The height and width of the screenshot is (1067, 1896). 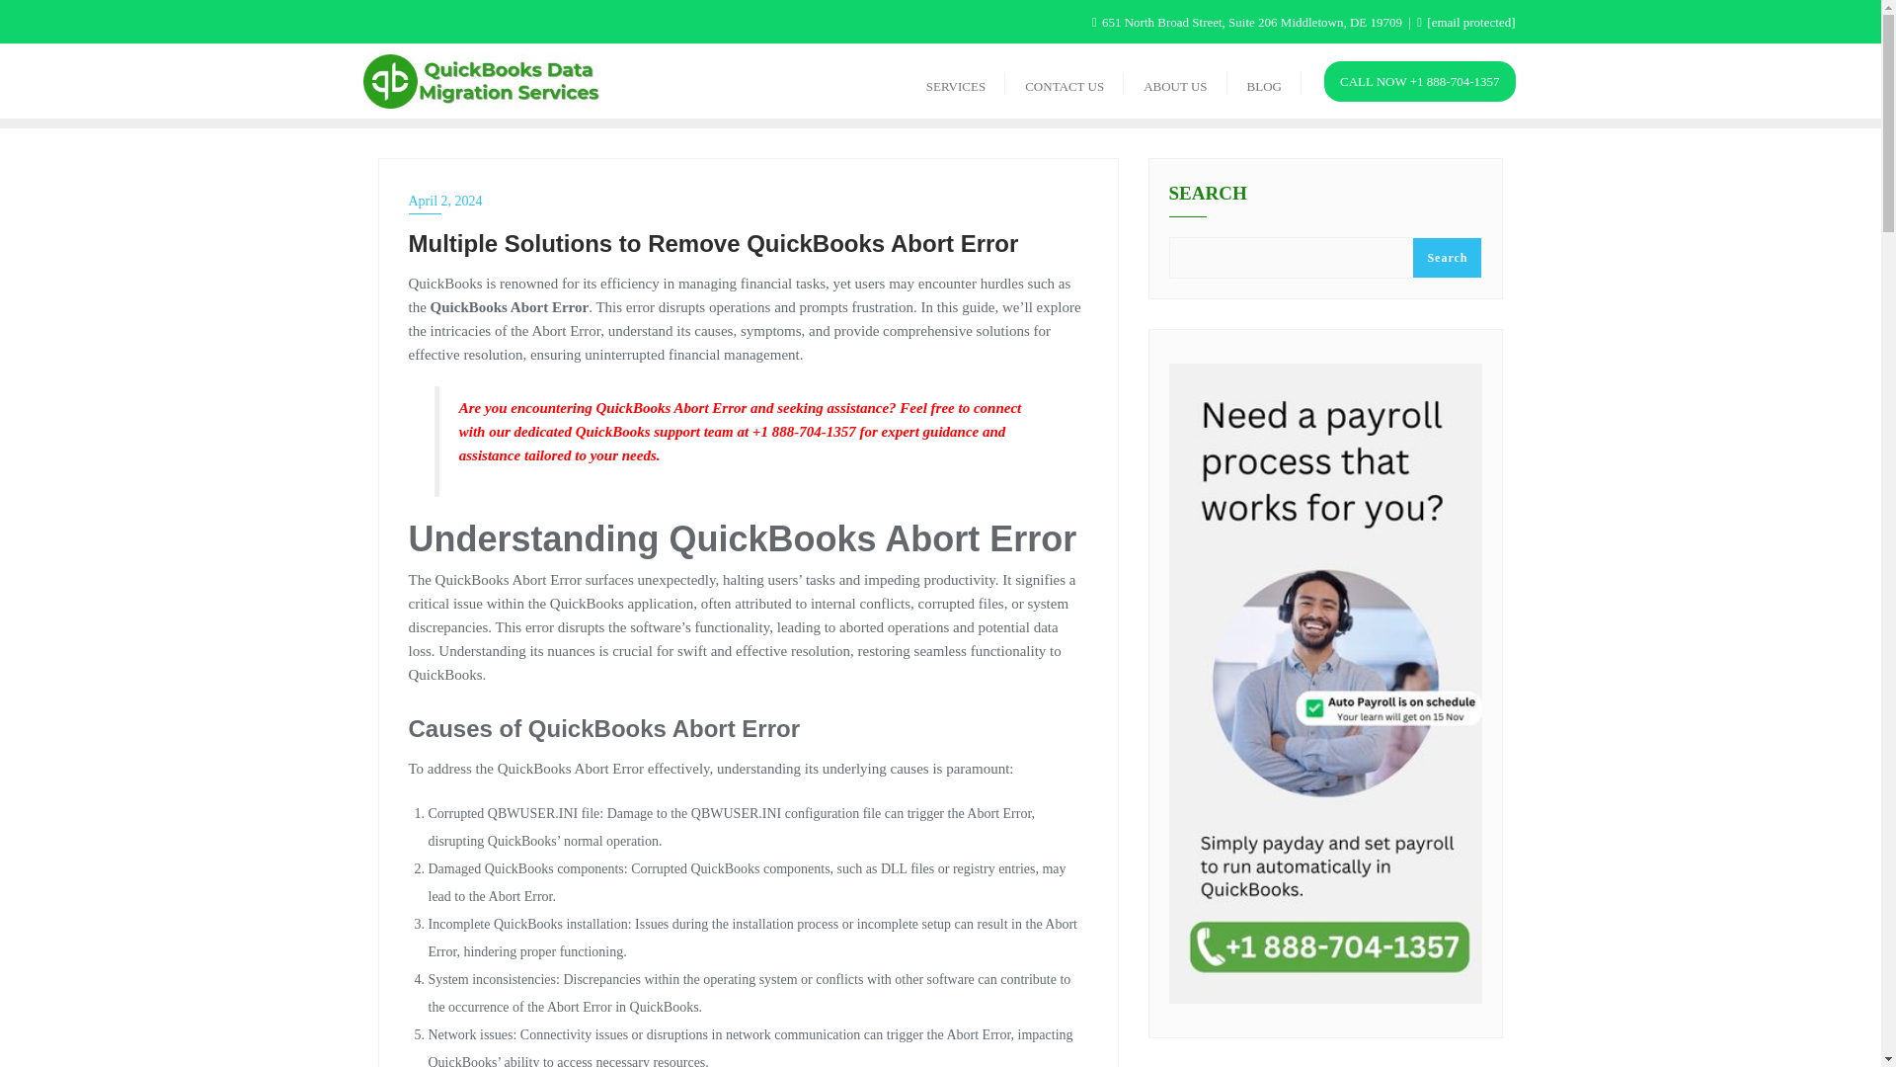 I want to click on April 2, 2024, so click(x=749, y=202).